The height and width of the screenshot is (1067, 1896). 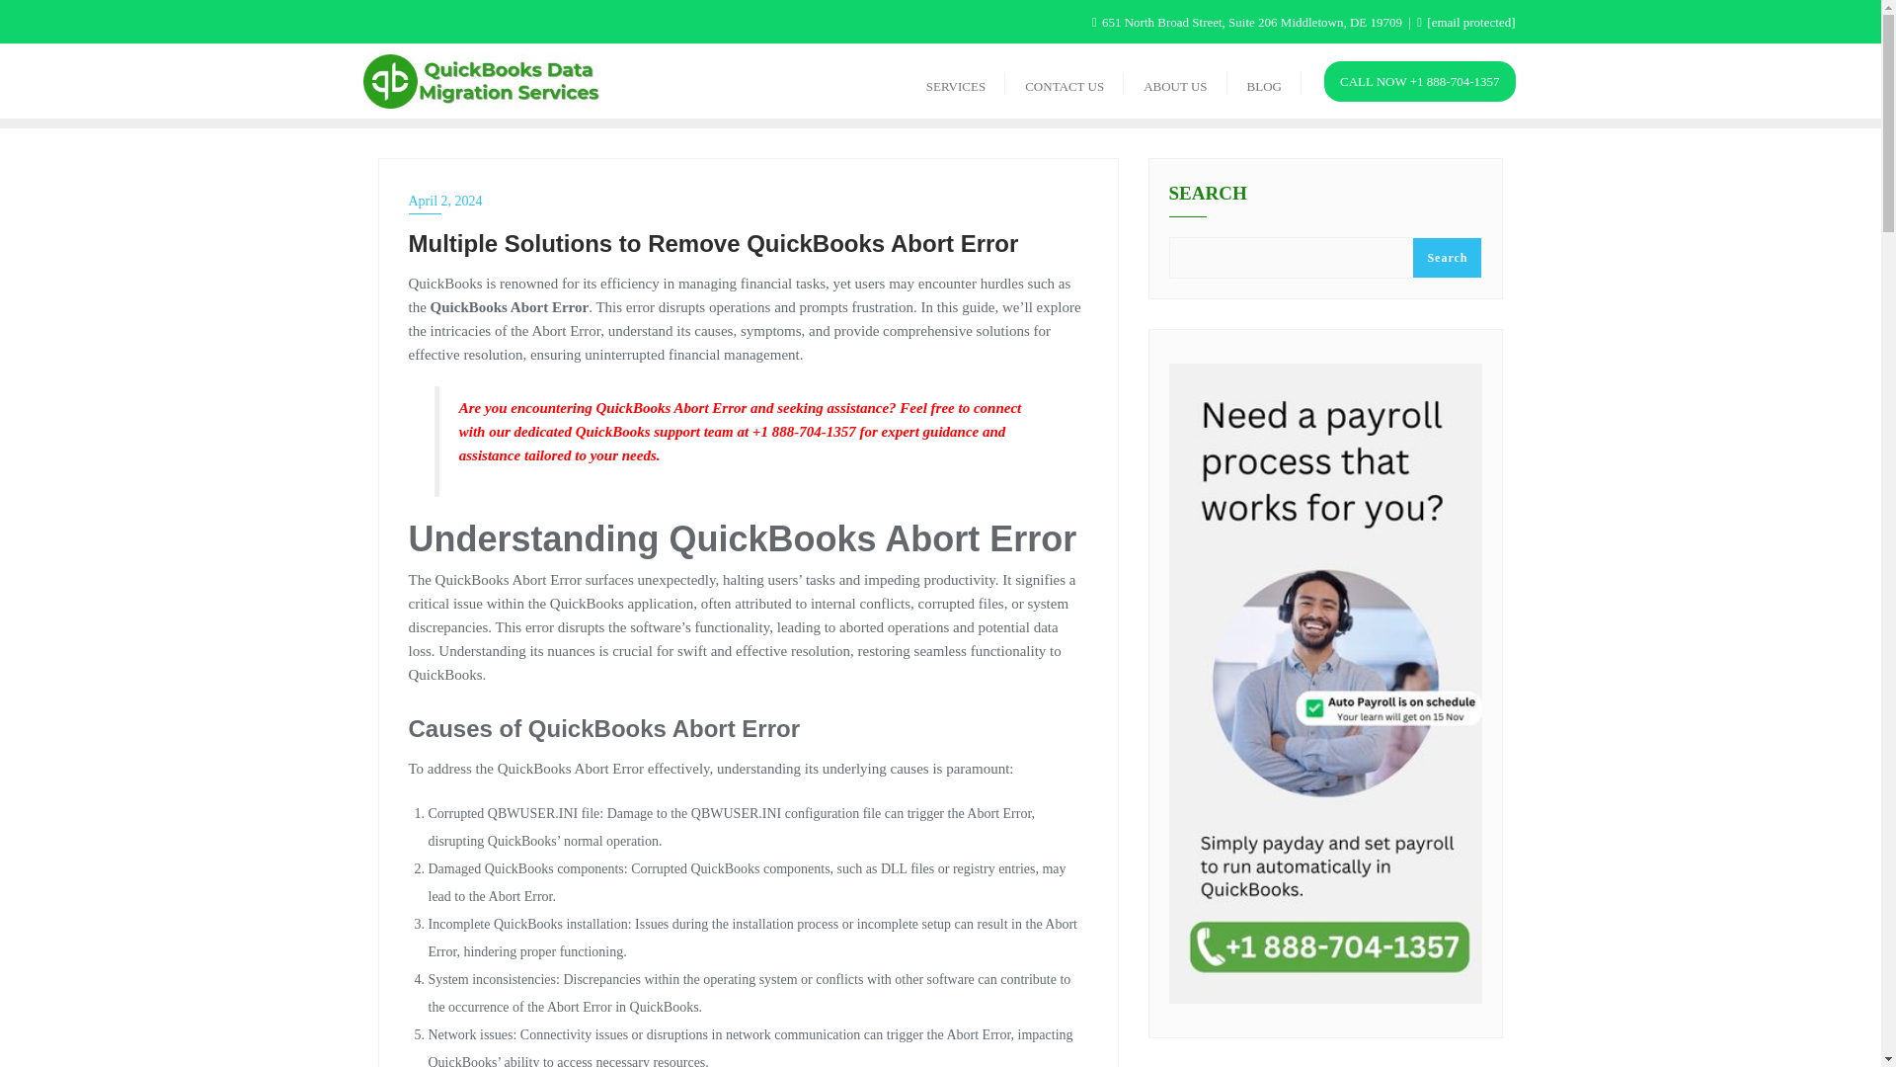 I want to click on April 2, 2024, so click(x=749, y=202).